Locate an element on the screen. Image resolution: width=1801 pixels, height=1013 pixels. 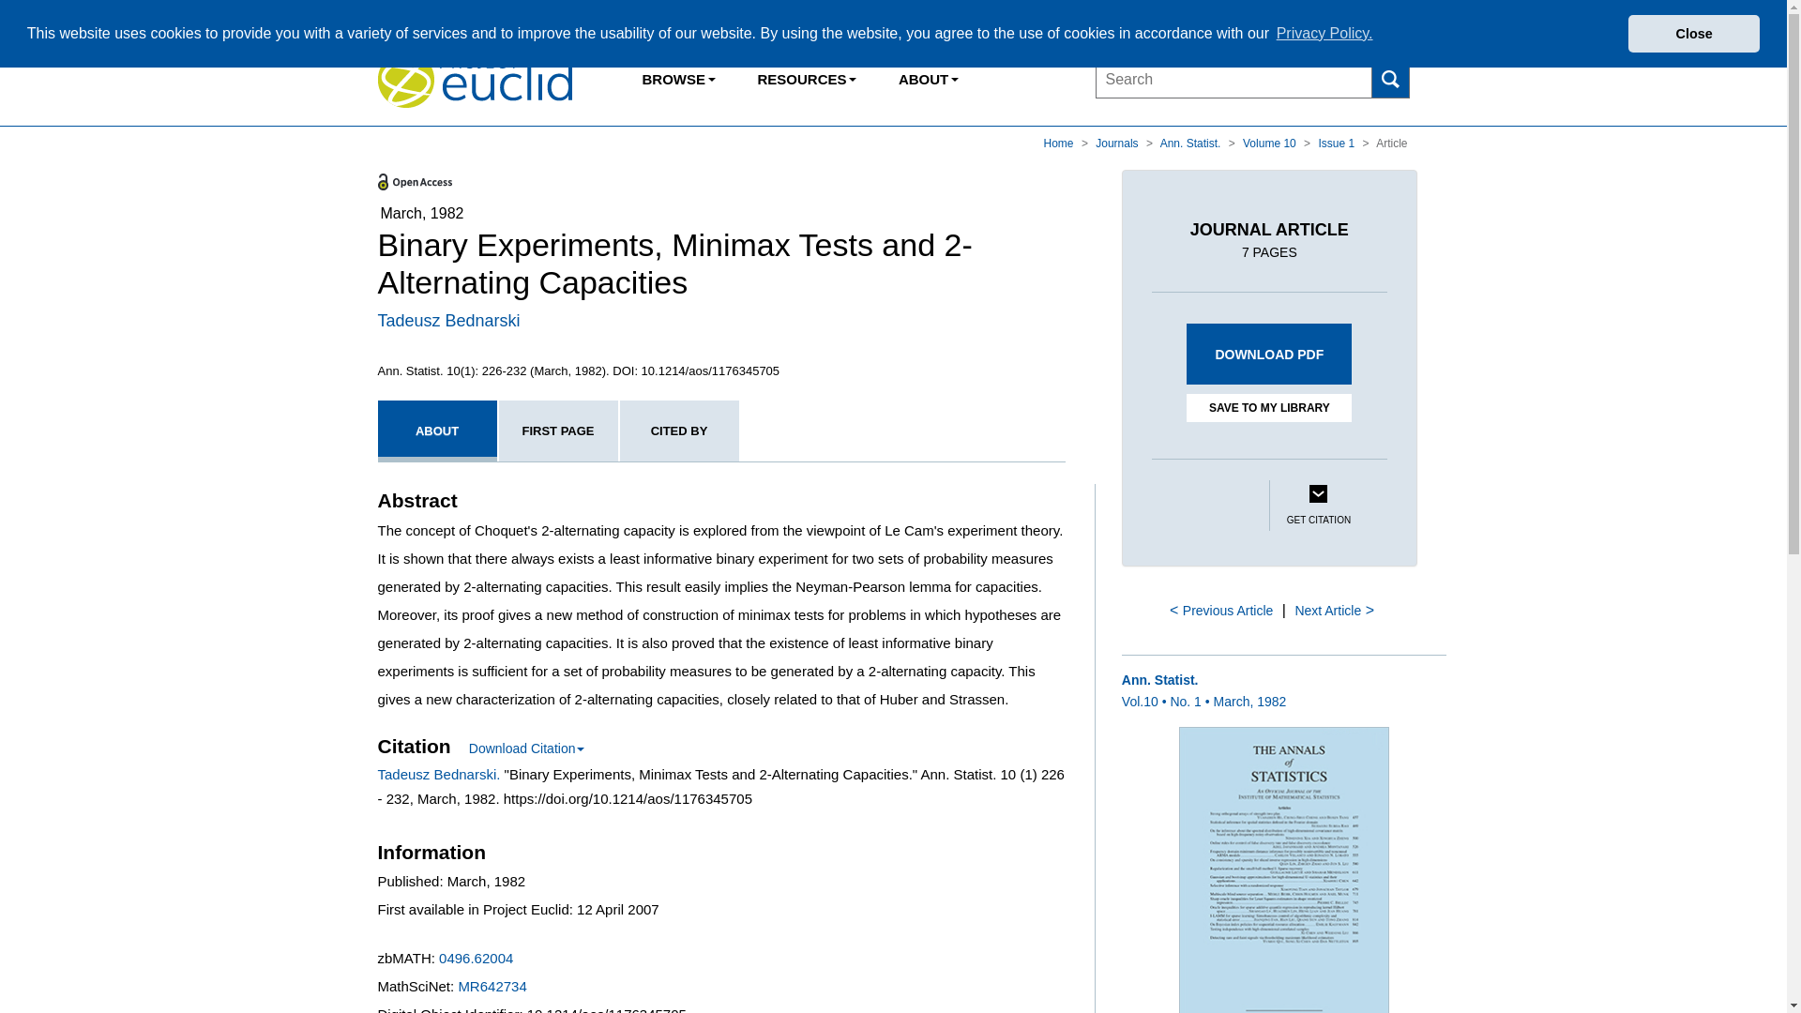
Home is located at coordinates (1060, 143).